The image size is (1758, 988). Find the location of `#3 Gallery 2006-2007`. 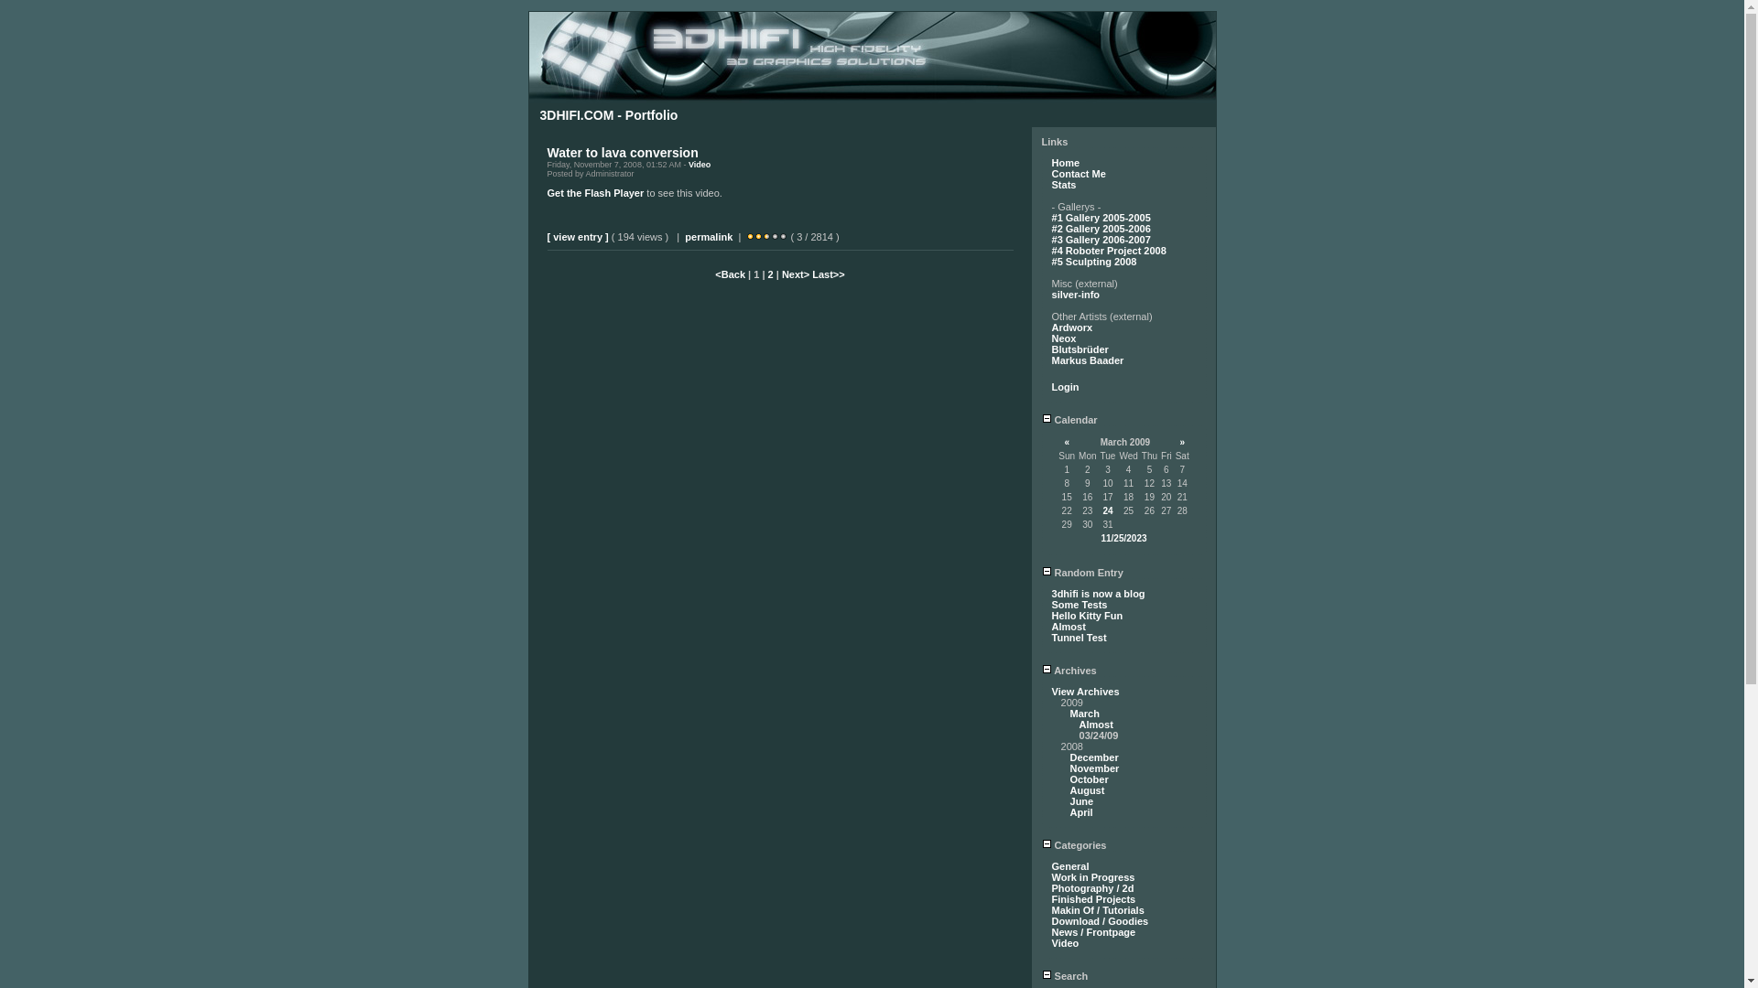

#3 Gallery 2006-2007 is located at coordinates (1101, 240).